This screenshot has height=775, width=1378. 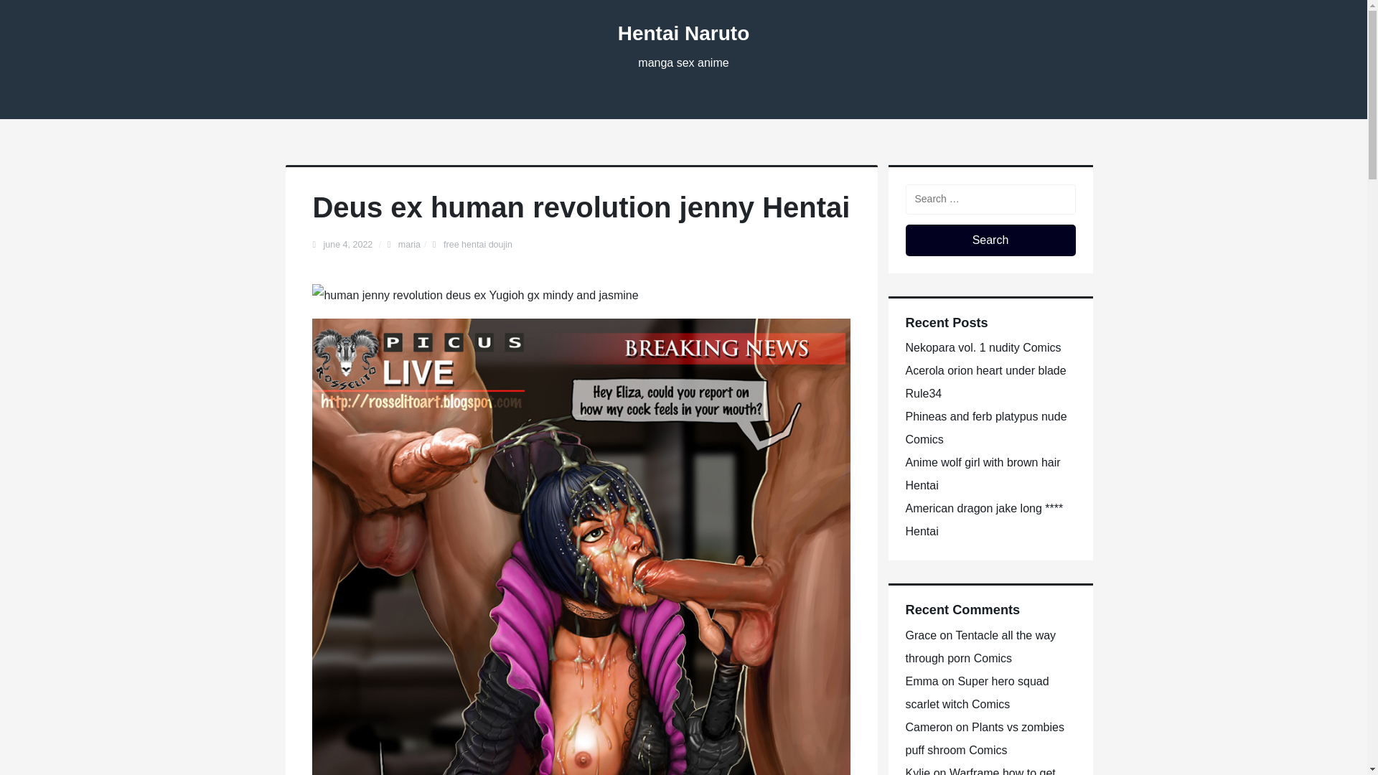 What do you see at coordinates (683, 33) in the screenshot?
I see `Hentai Naruto` at bounding box center [683, 33].